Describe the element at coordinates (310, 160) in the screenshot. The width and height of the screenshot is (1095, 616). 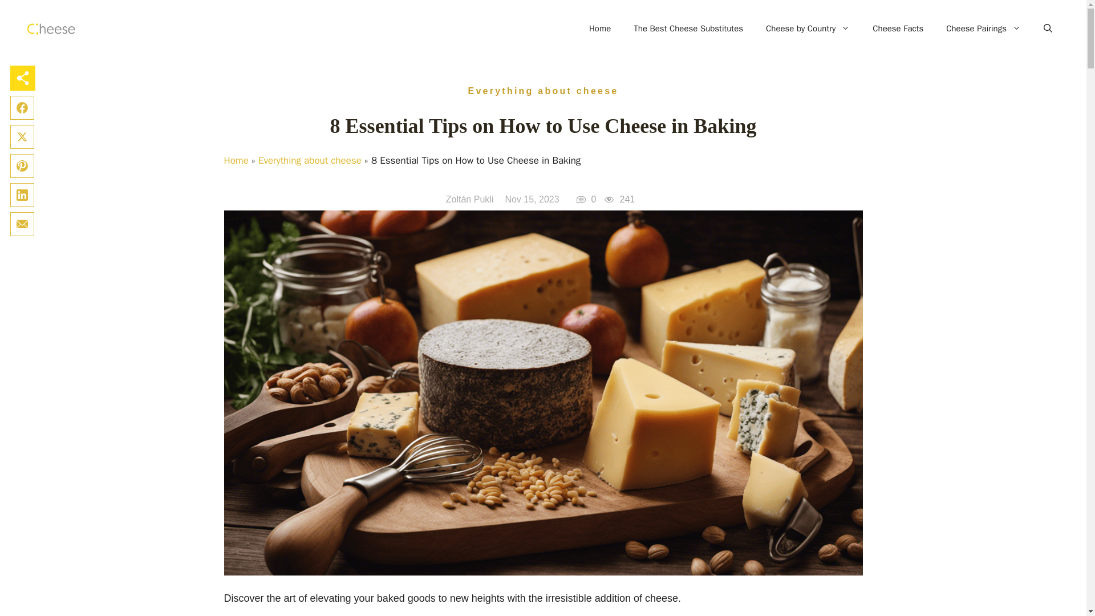
I see `Everything about cheese` at that location.